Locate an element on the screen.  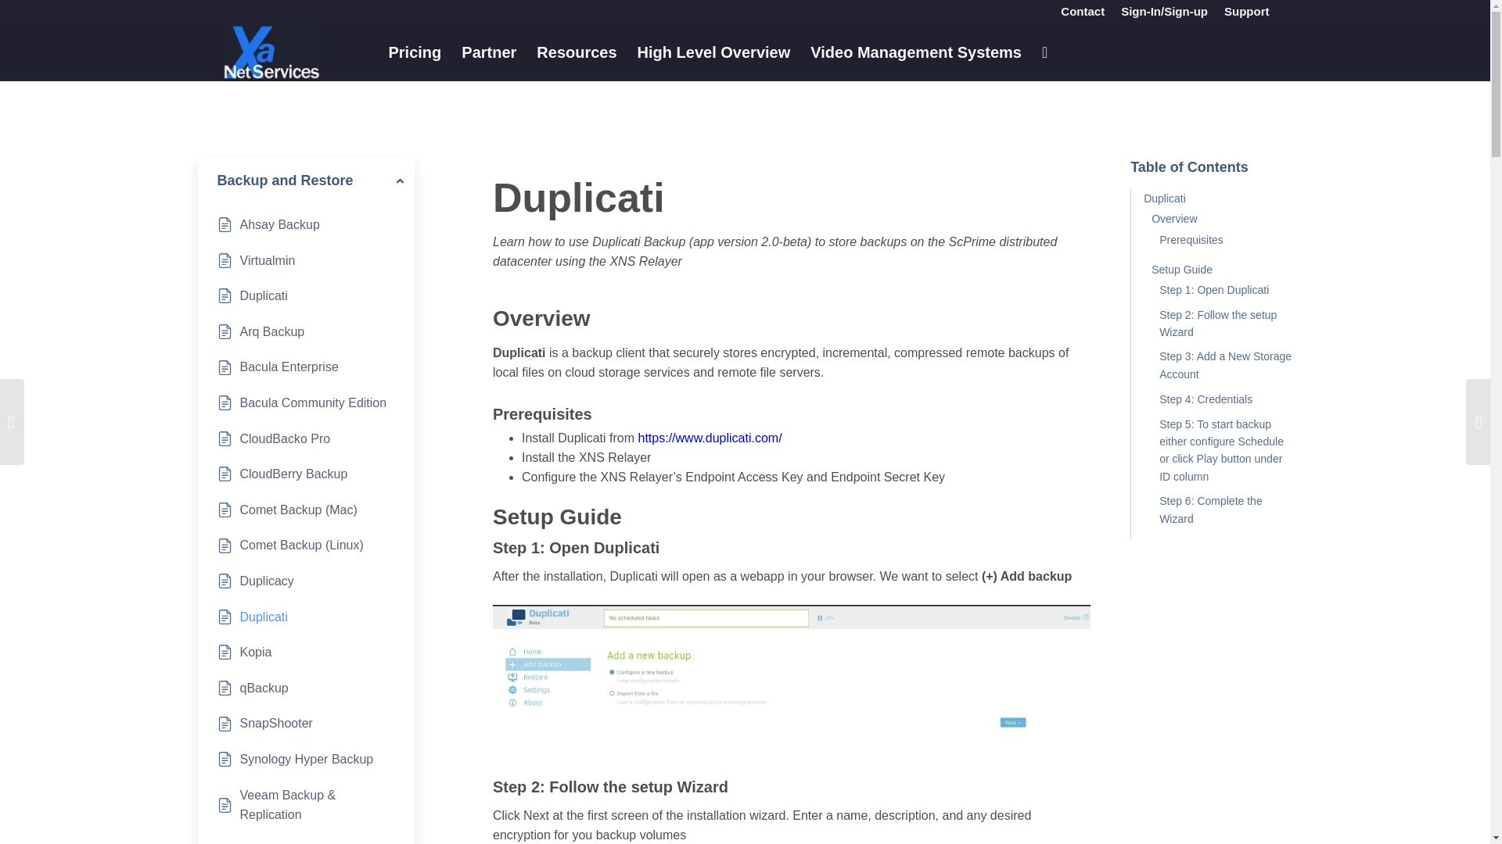
Kopia is located at coordinates (255, 652).